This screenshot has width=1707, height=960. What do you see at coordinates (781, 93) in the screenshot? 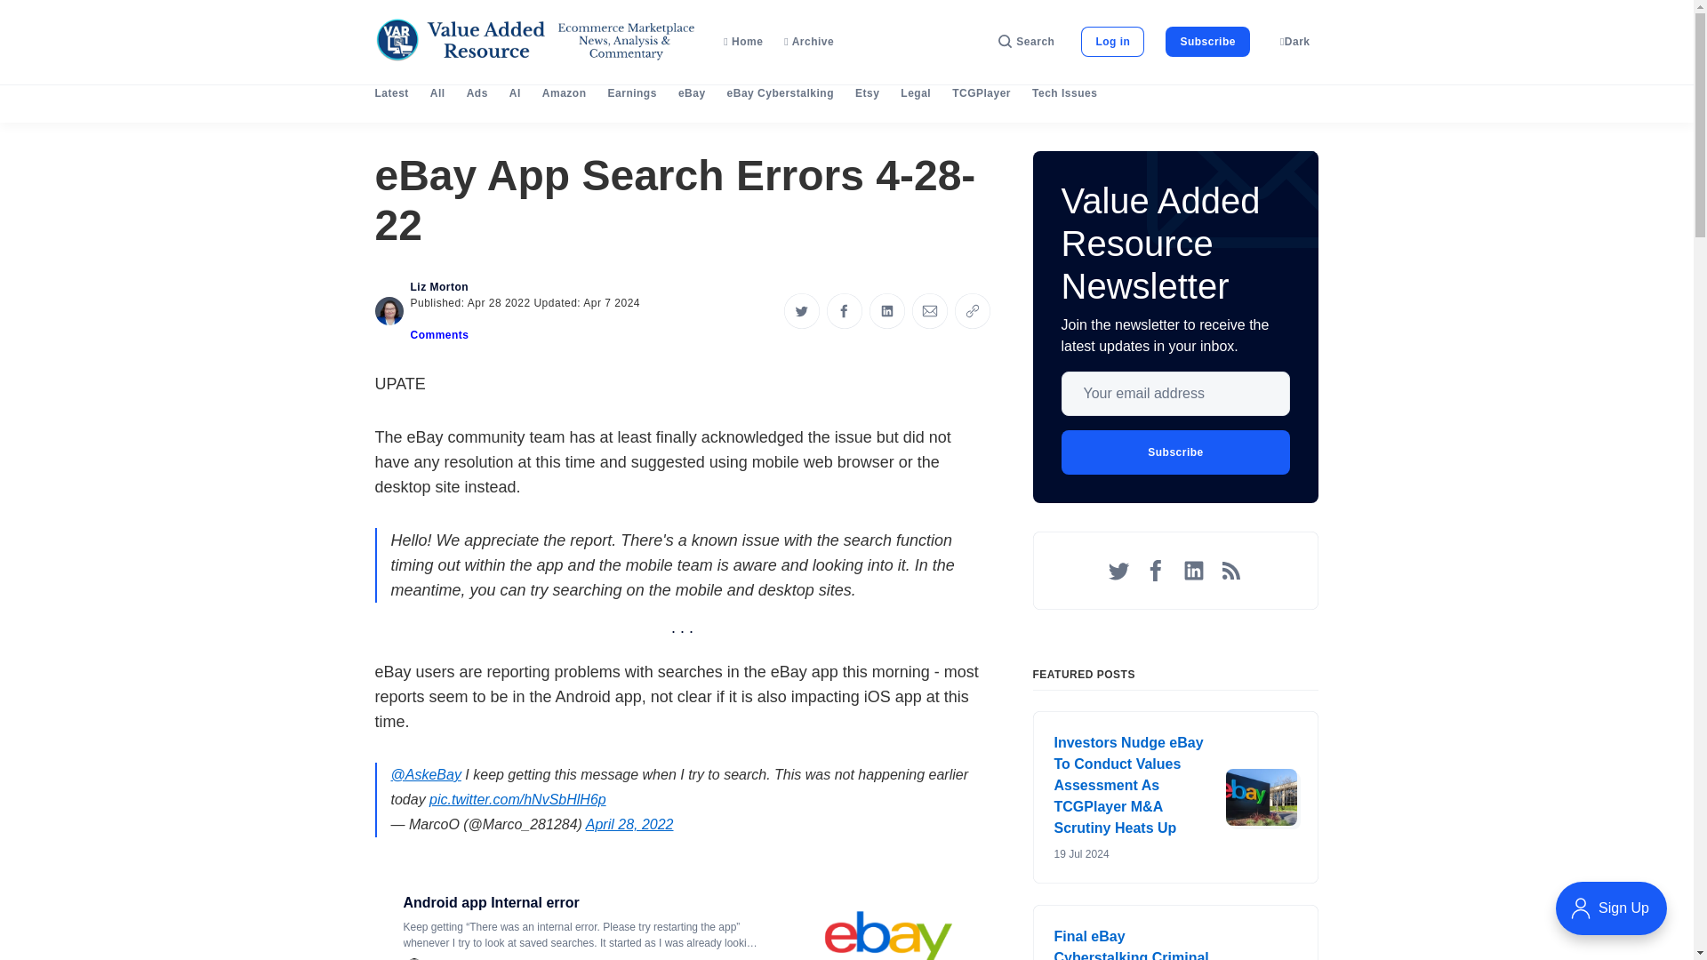
I see `eBay Cyberstalking` at bounding box center [781, 93].